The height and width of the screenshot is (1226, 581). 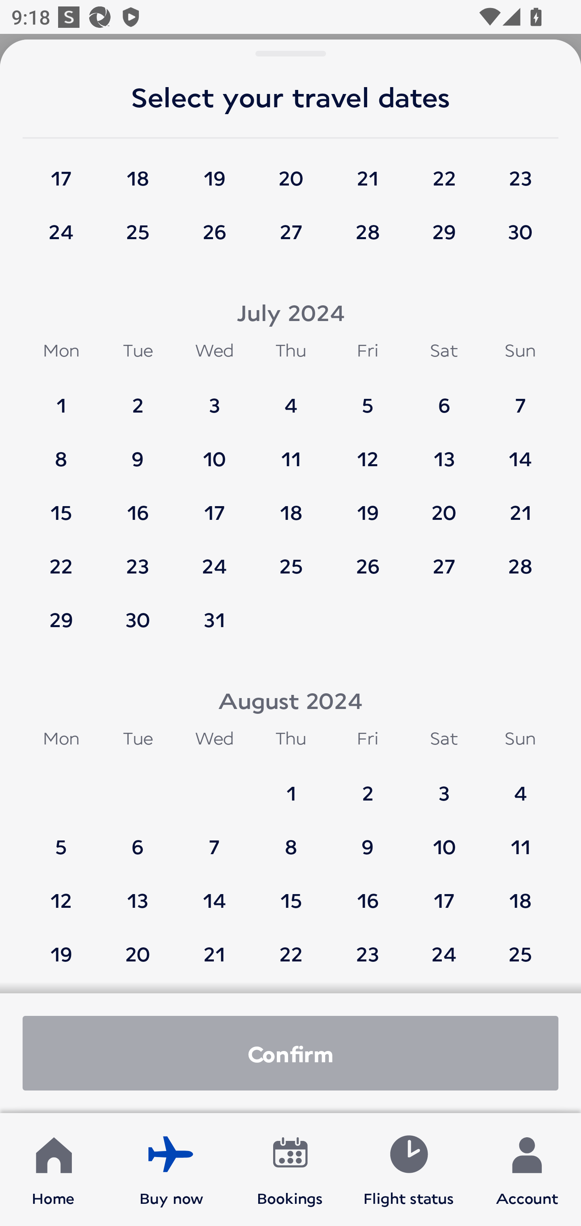 I want to click on 13, so click(x=444, y=451).